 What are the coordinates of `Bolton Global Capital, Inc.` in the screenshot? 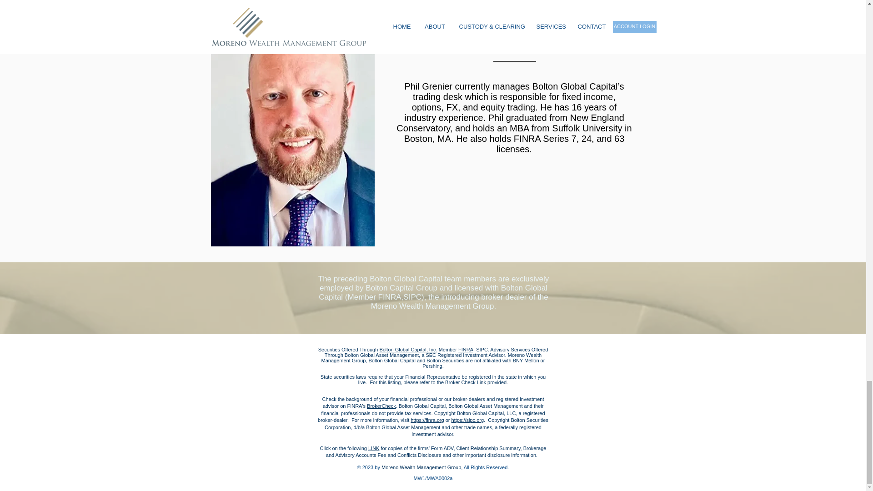 It's located at (408, 349).